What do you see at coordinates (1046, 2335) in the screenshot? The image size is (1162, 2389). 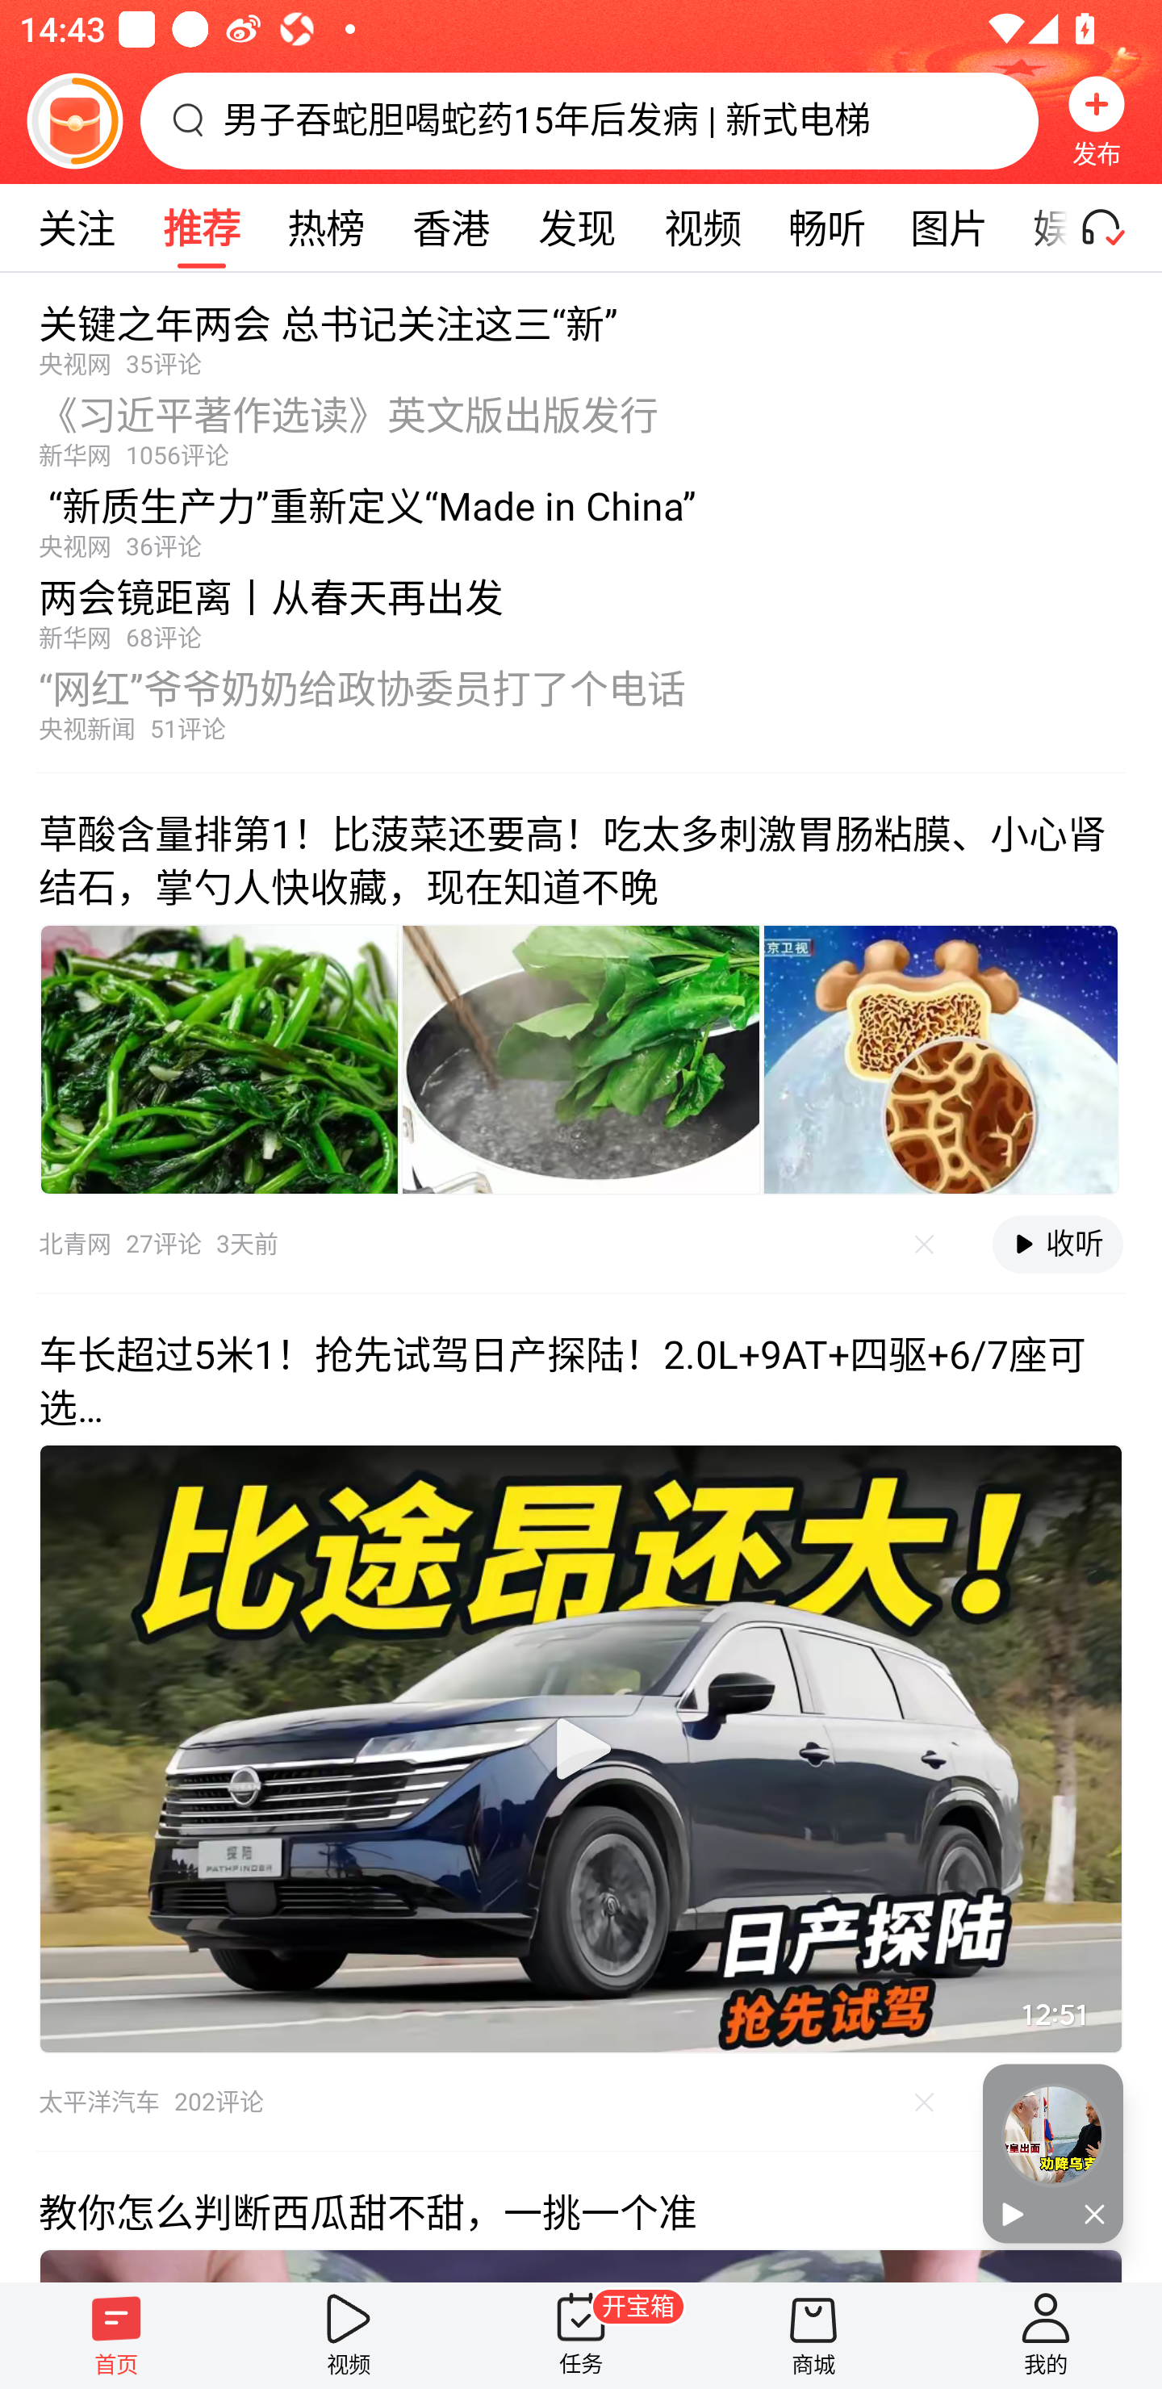 I see `我的` at bounding box center [1046, 2335].